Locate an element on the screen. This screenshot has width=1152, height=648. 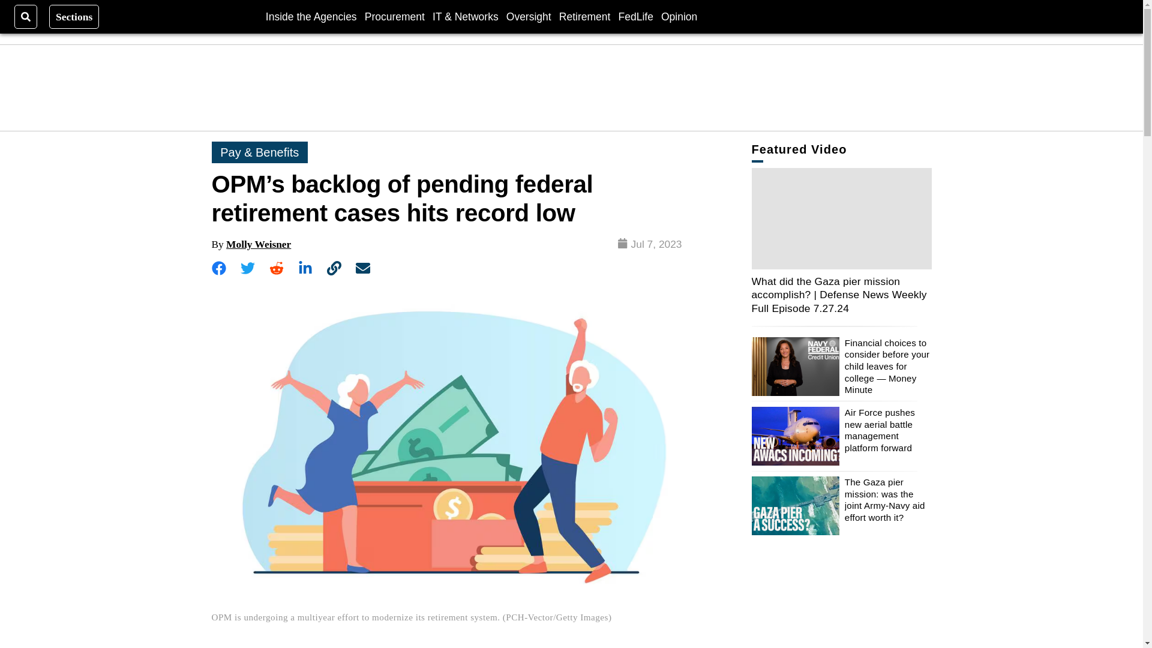
Opinion is located at coordinates (679, 16).